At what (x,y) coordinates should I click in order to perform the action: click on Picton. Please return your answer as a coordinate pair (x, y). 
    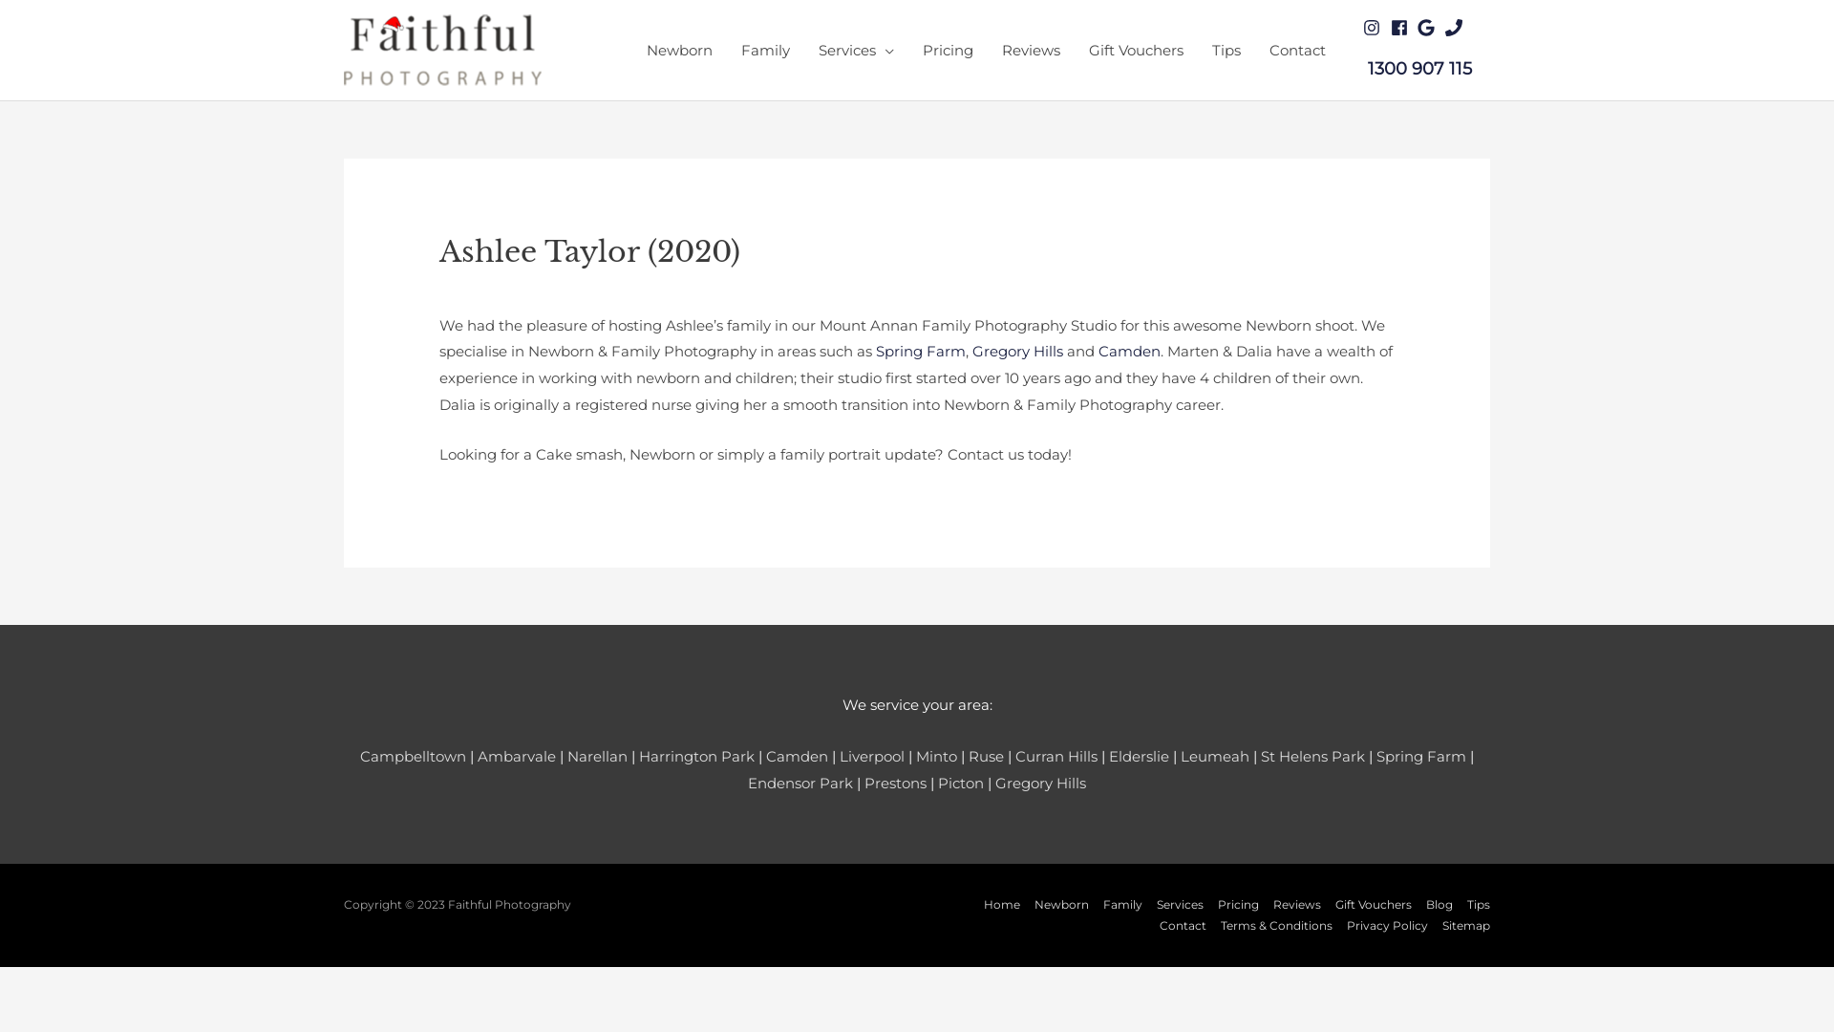
    Looking at the image, I should click on (961, 784).